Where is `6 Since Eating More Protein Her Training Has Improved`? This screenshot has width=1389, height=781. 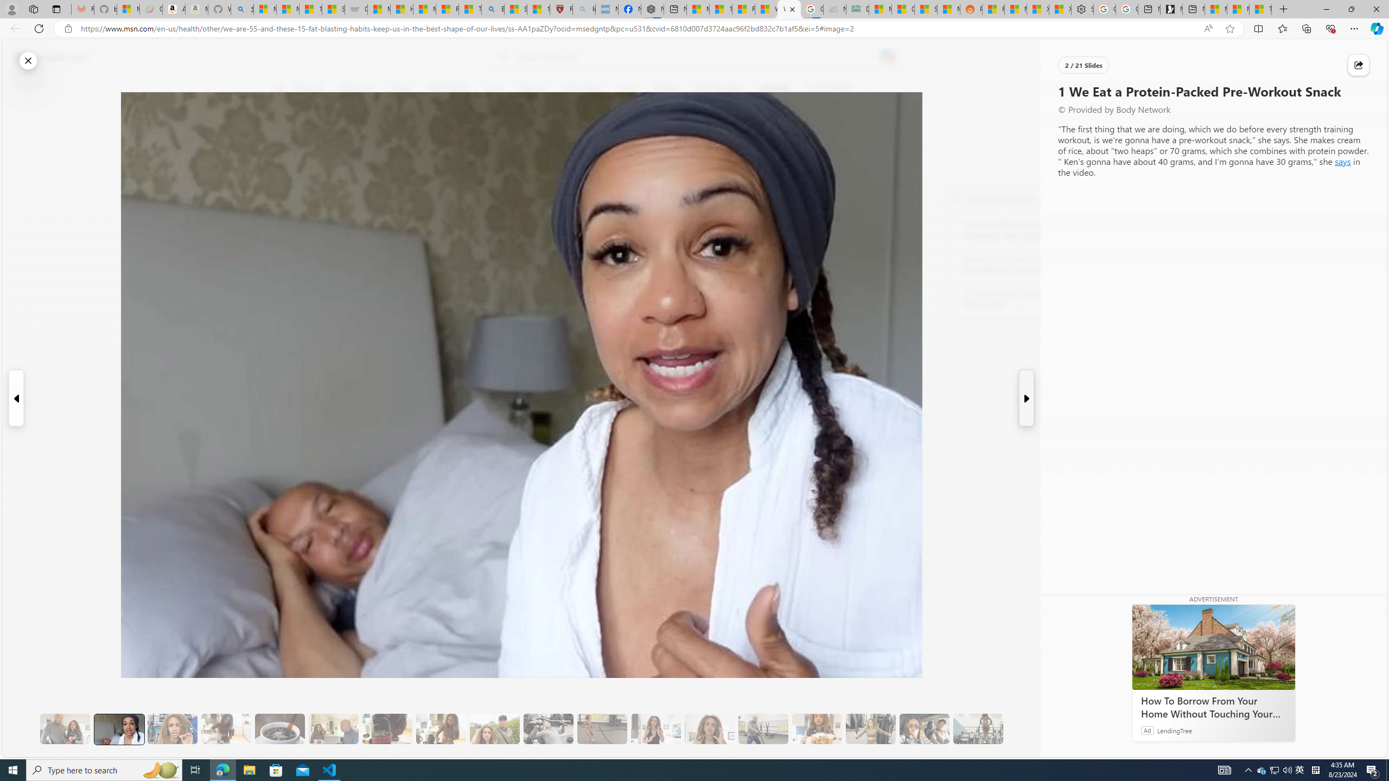
6 Since Eating More Protein Her Training Has Improved is located at coordinates (387, 729).